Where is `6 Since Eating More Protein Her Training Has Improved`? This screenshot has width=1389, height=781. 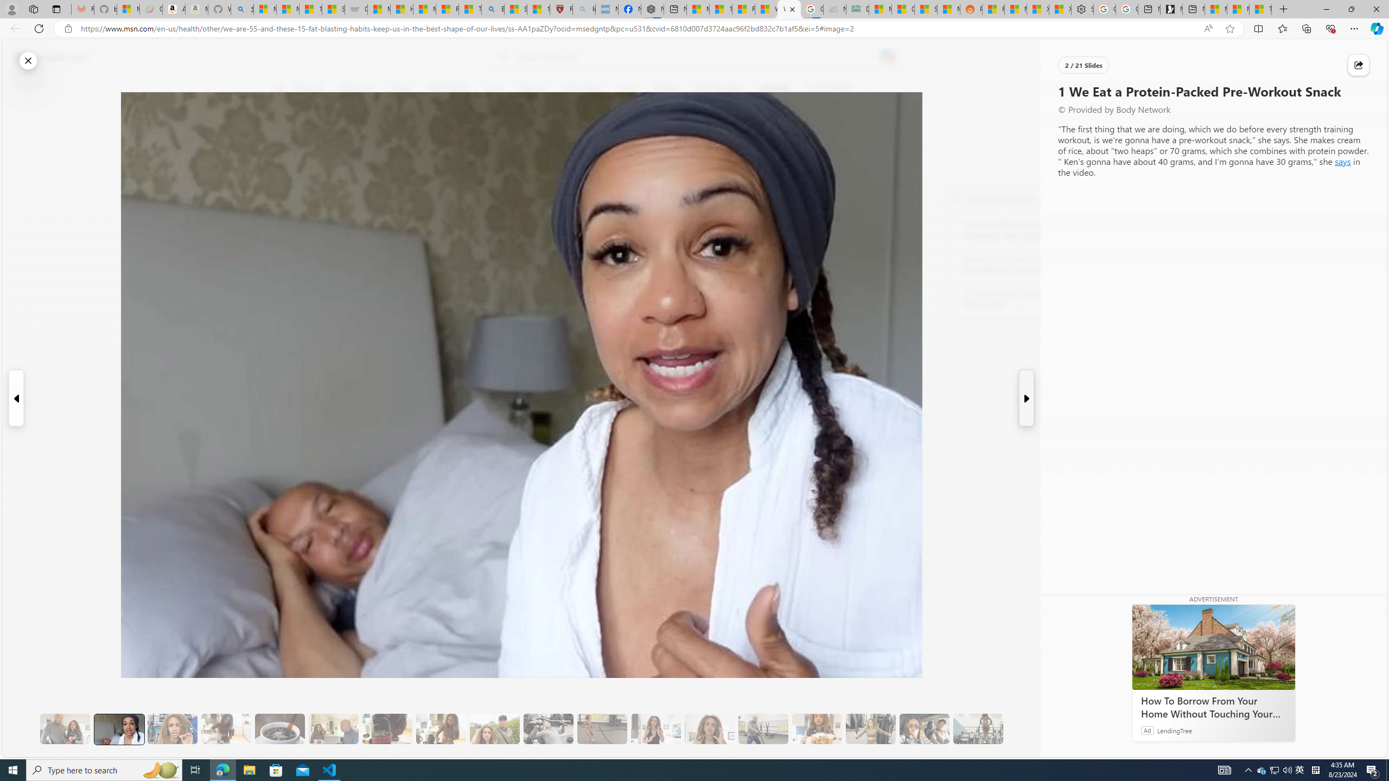
6 Since Eating More Protein Her Training Has Improved is located at coordinates (387, 729).